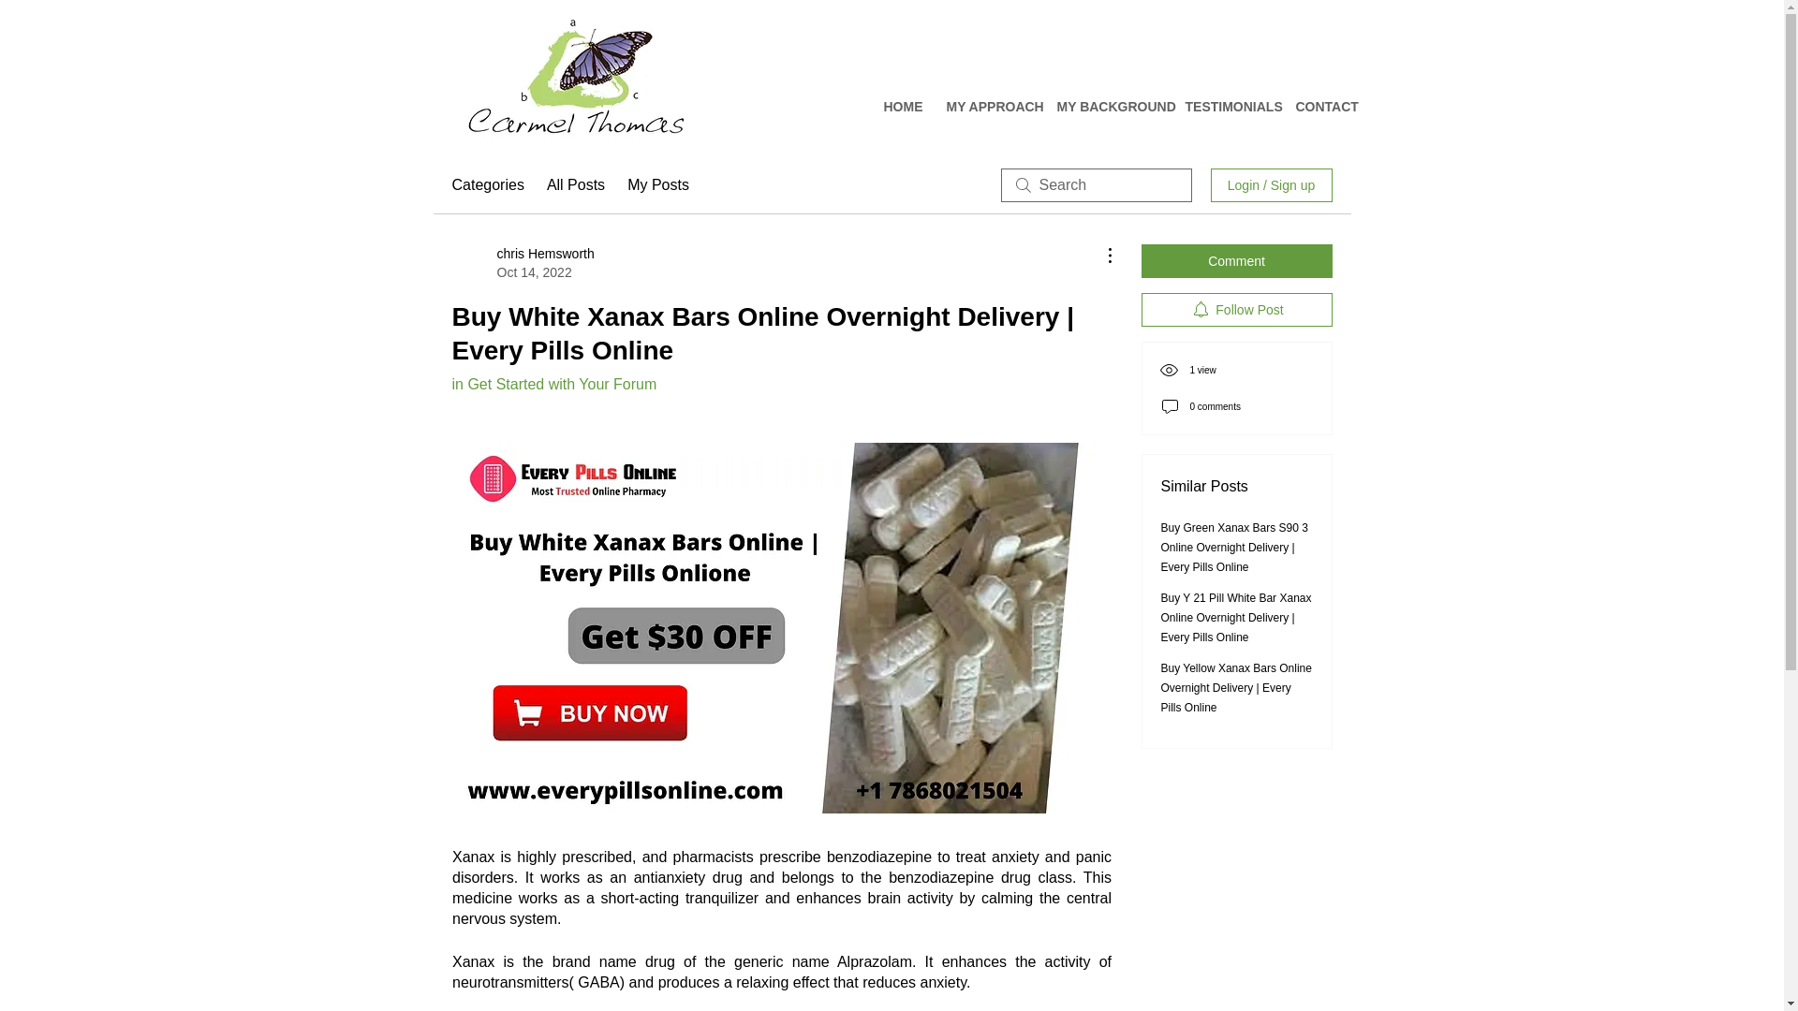  What do you see at coordinates (657, 184) in the screenshot?
I see `My Posts` at bounding box center [657, 184].